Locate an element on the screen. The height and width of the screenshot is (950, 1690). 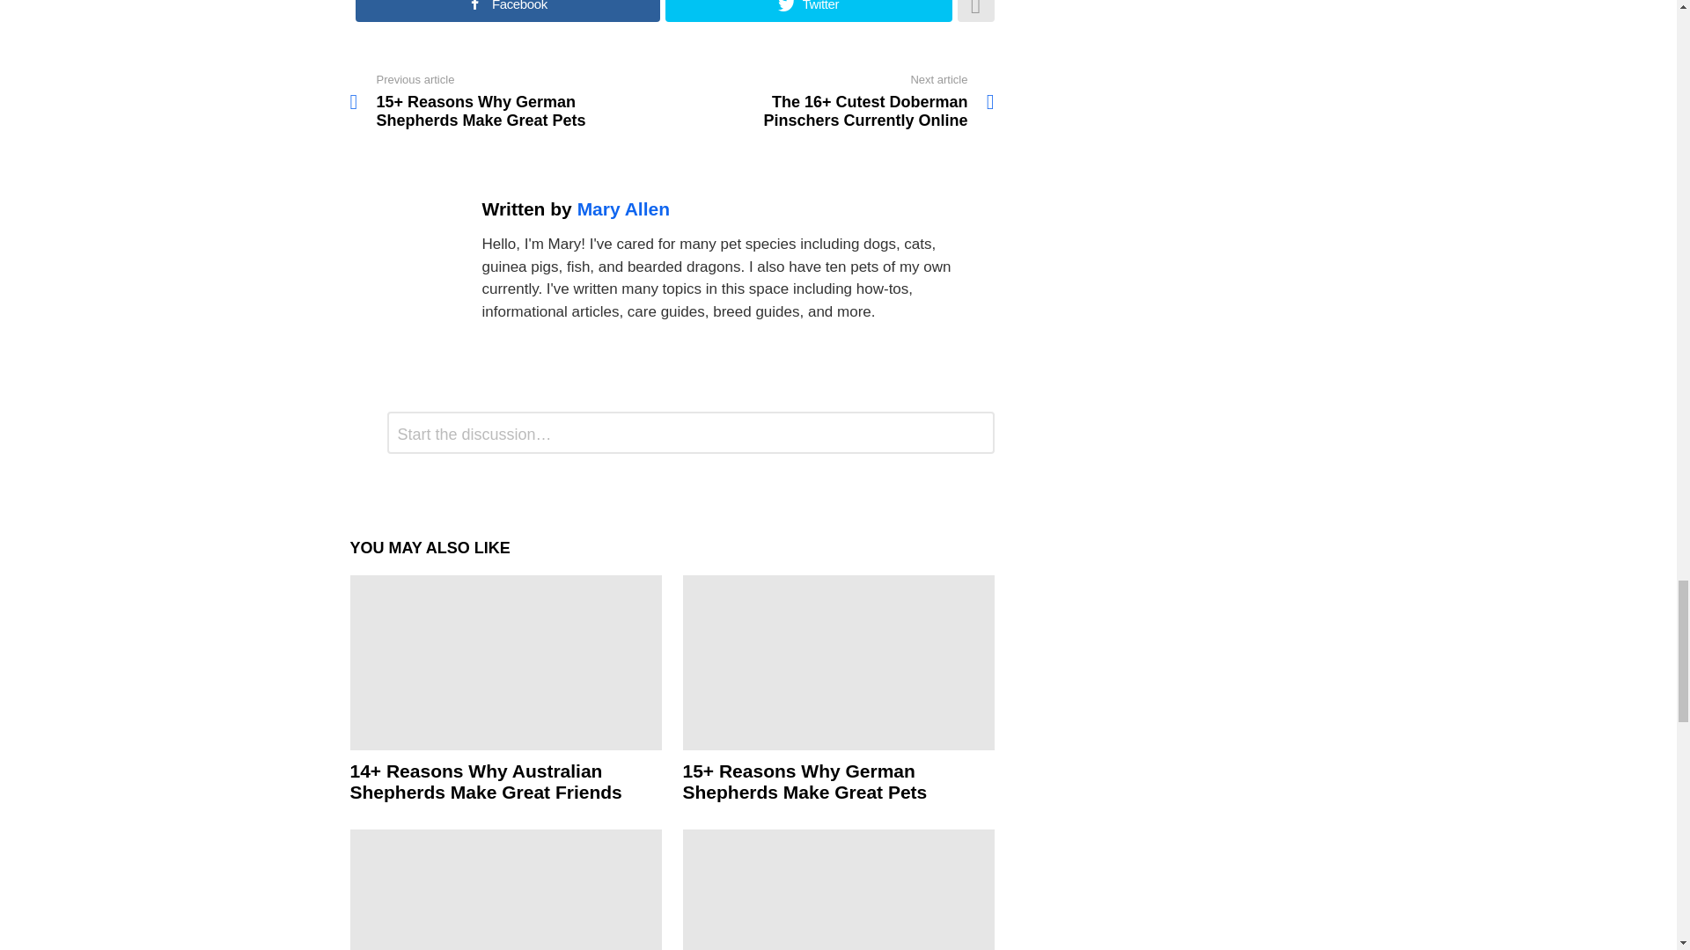
Mary Allen is located at coordinates (623, 208).